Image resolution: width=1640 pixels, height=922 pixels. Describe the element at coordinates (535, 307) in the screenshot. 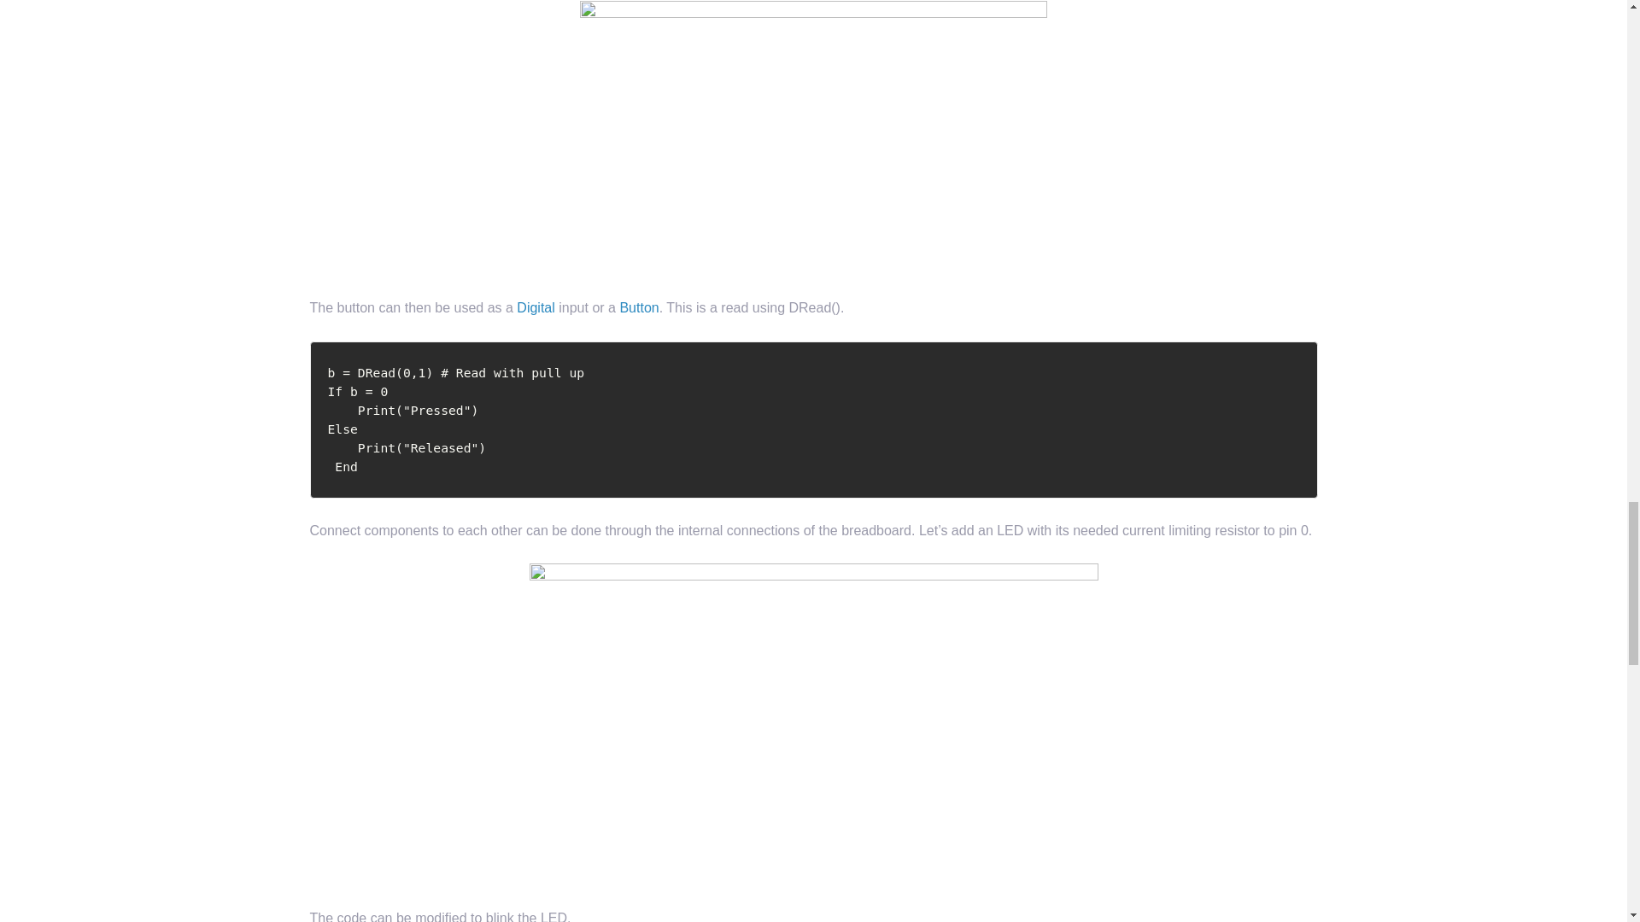

I see `Digital` at that location.